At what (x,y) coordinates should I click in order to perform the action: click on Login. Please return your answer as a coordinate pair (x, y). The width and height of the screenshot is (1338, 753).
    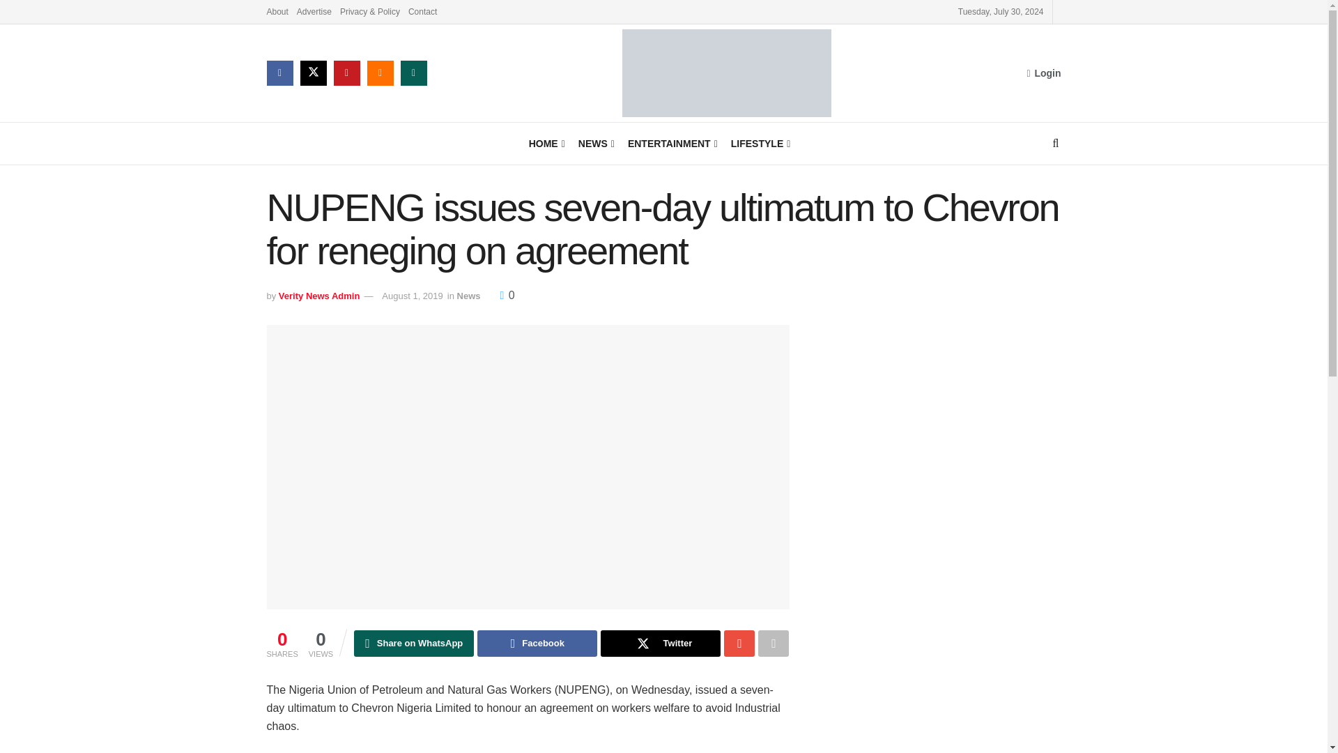
    Looking at the image, I should click on (1043, 73).